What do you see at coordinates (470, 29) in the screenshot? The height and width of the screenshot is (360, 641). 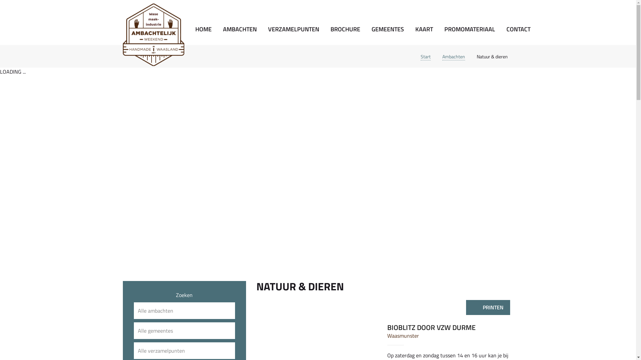 I see `PROMOMATERIAAL` at bounding box center [470, 29].